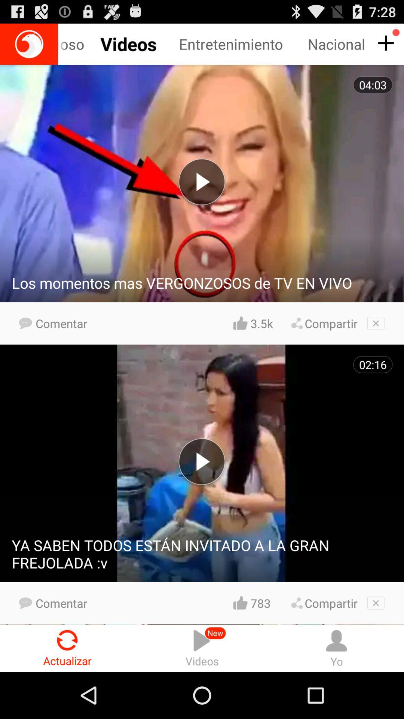  What do you see at coordinates (376, 323) in the screenshot?
I see `close` at bounding box center [376, 323].